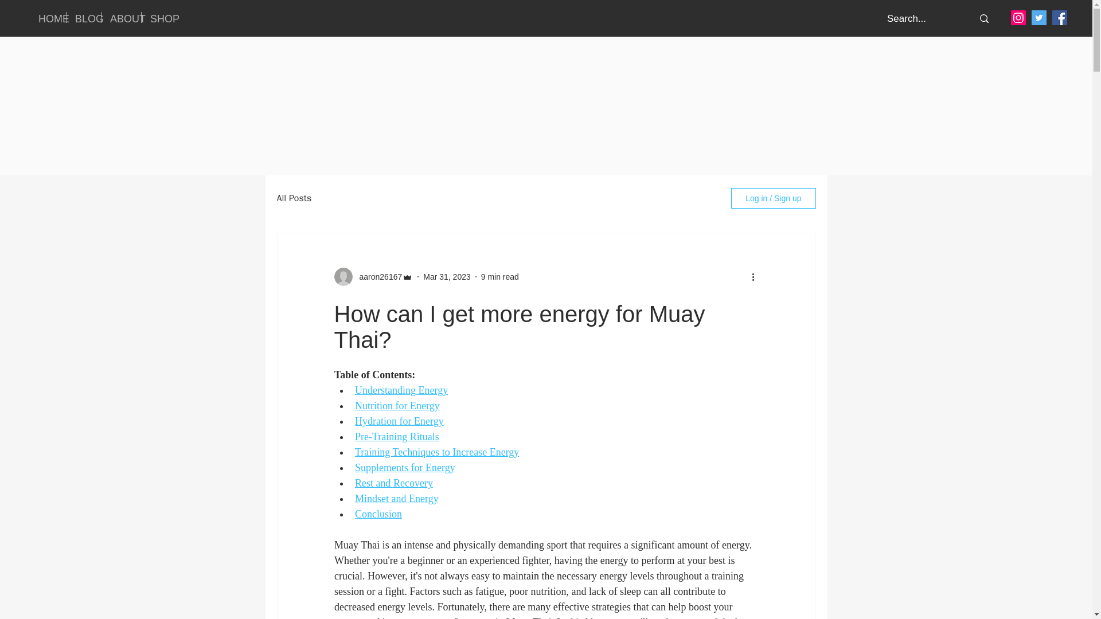 Image resolution: width=1101 pixels, height=619 pixels. Describe the element at coordinates (436, 452) in the screenshot. I see `Training Techniques to Increase Energy` at that location.